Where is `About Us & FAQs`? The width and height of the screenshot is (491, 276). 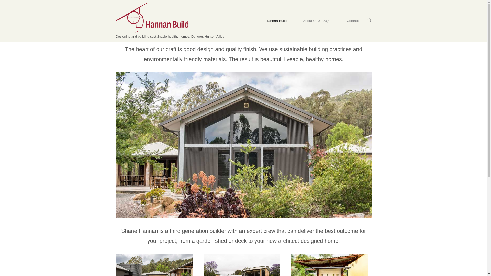
About Us & FAQs is located at coordinates (317, 21).